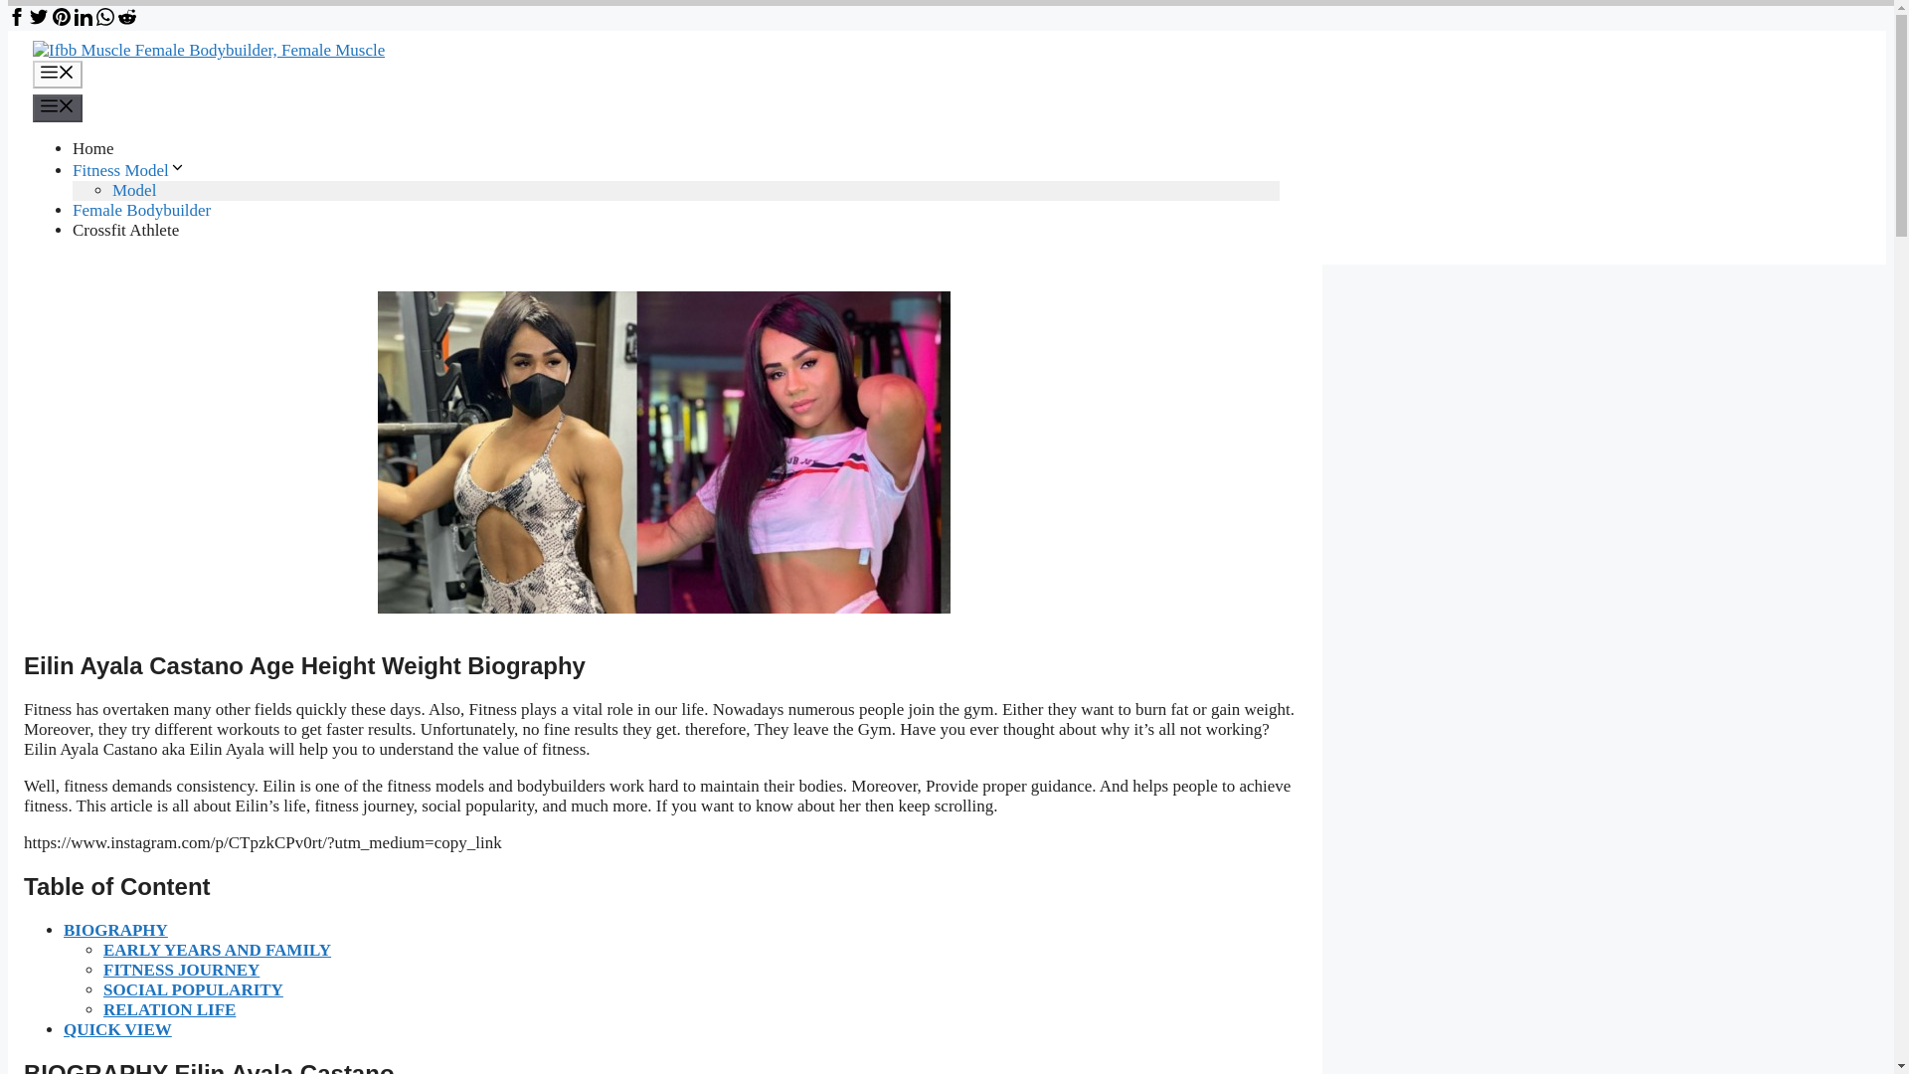 The height and width of the screenshot is (1074, 1909). Describe the element at coordinates (134, 190) in the screenshot. I see `Model` at that location.